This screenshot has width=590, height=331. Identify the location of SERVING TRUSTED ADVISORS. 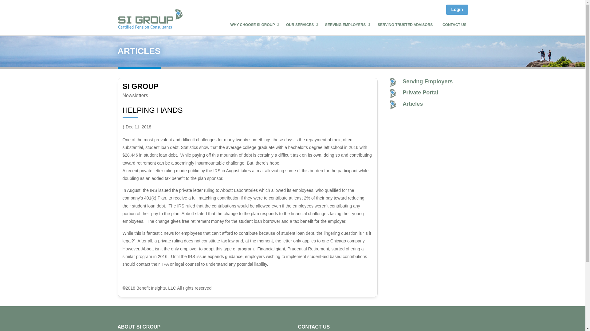
(405, 25).